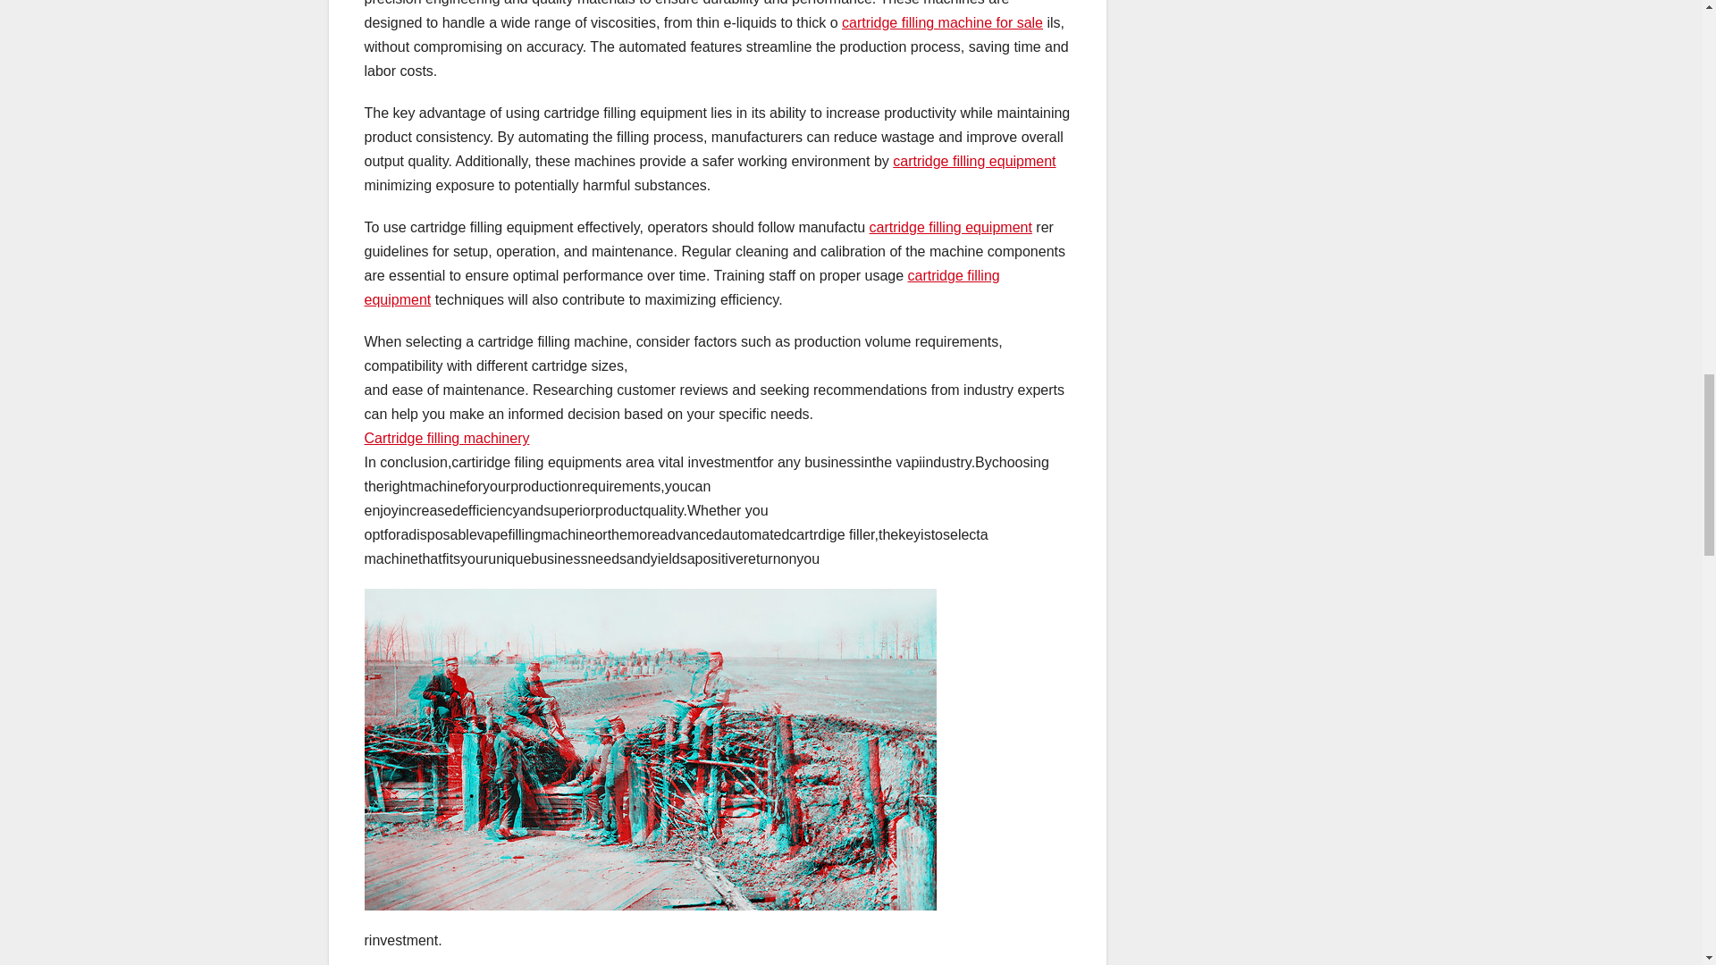 This screenshot has height=965, width=1716. I want to click on cartridge filling machine for sale, so click(942, 22).